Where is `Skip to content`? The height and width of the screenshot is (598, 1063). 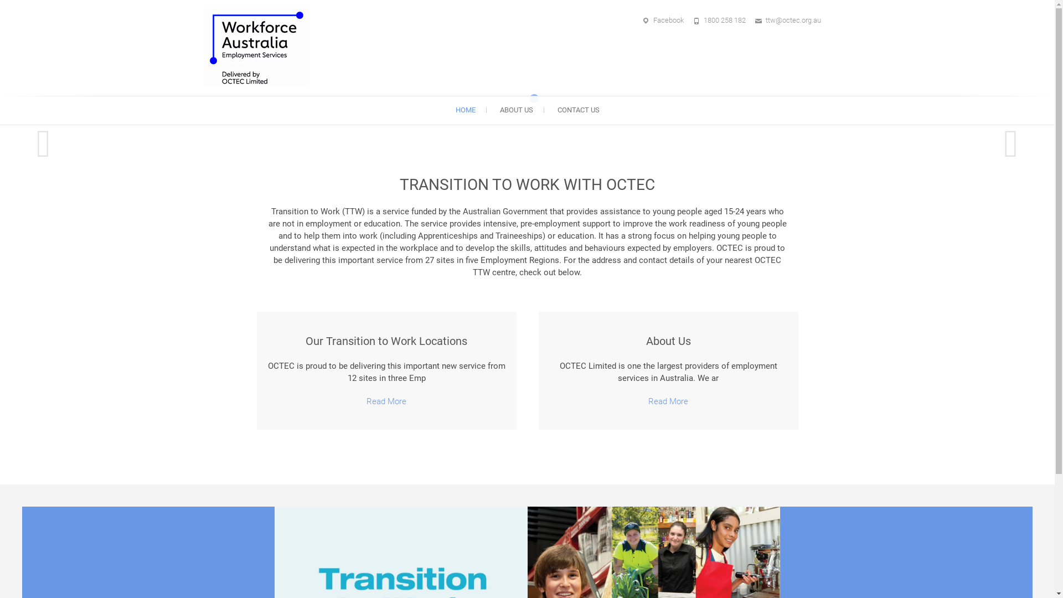 Skip to content is located at coordinates (0, 0).